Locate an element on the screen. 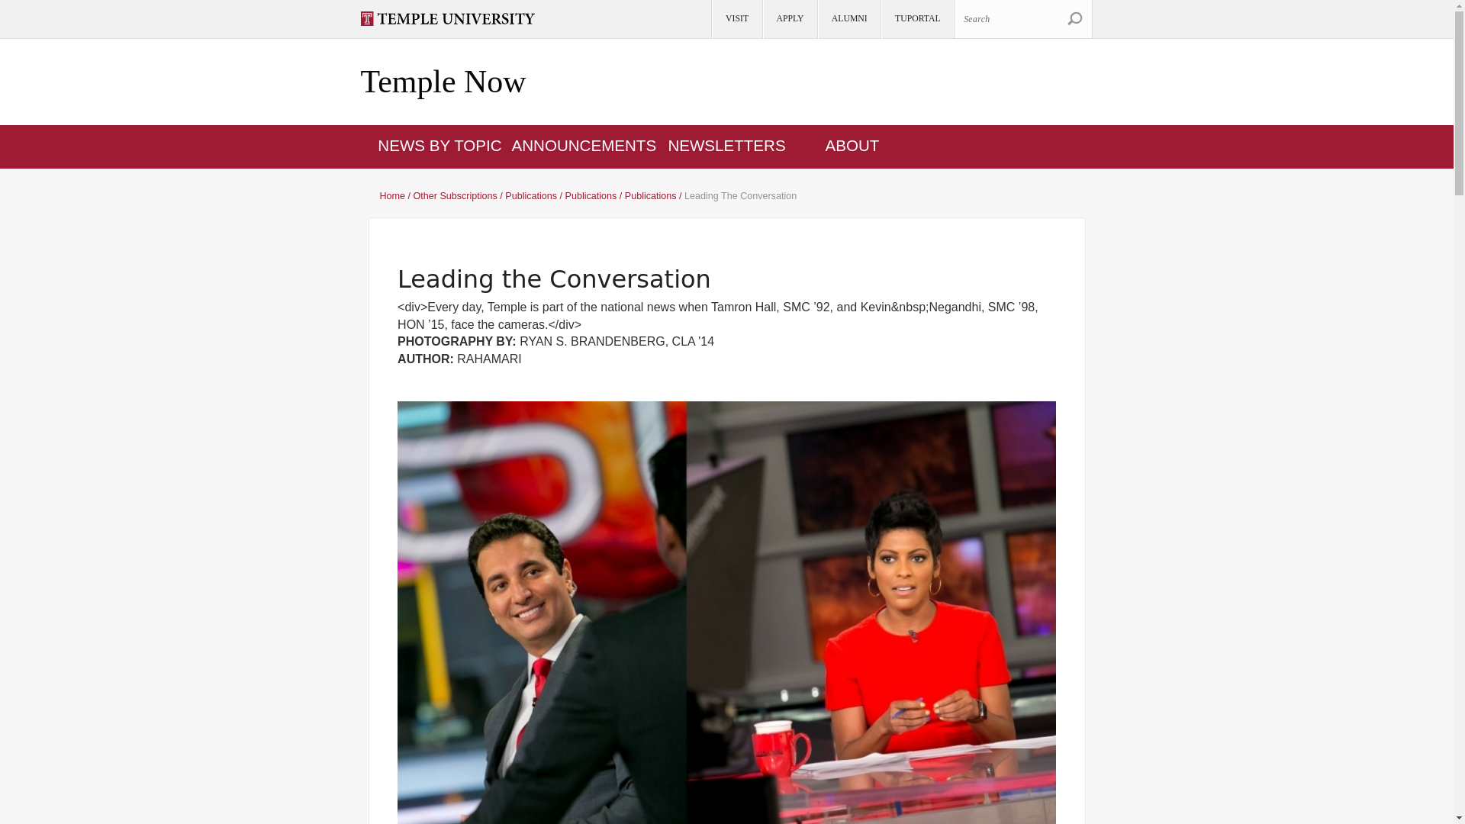  Search is located at coordinates (1074, 18).